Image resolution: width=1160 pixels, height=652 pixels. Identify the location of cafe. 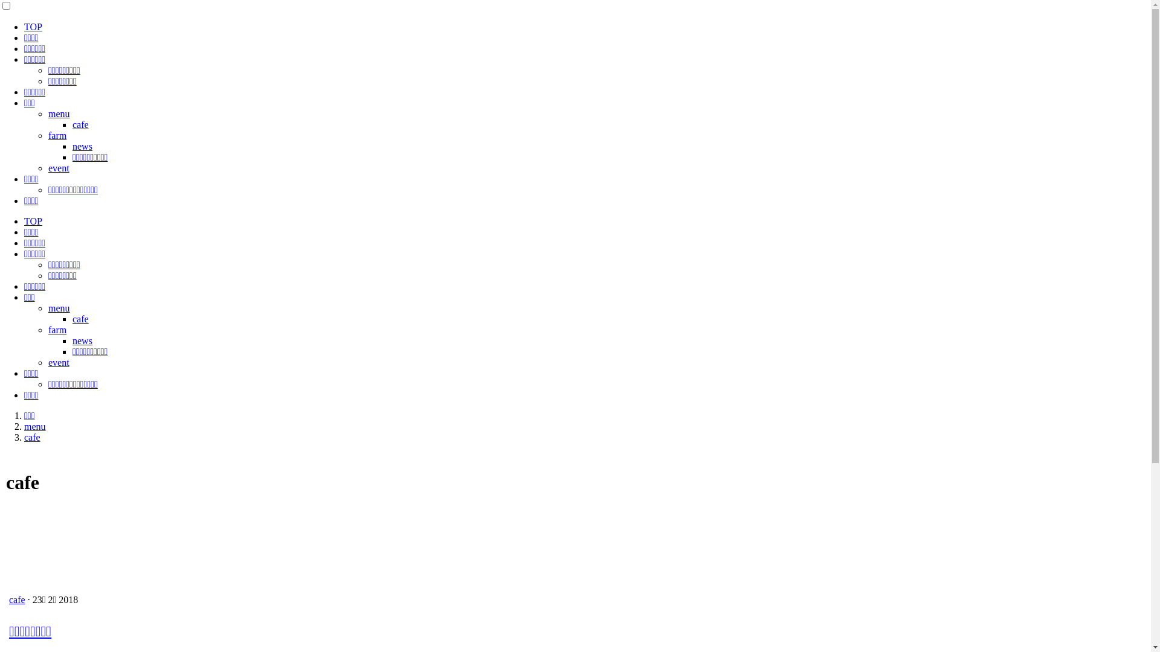
(33, 437).